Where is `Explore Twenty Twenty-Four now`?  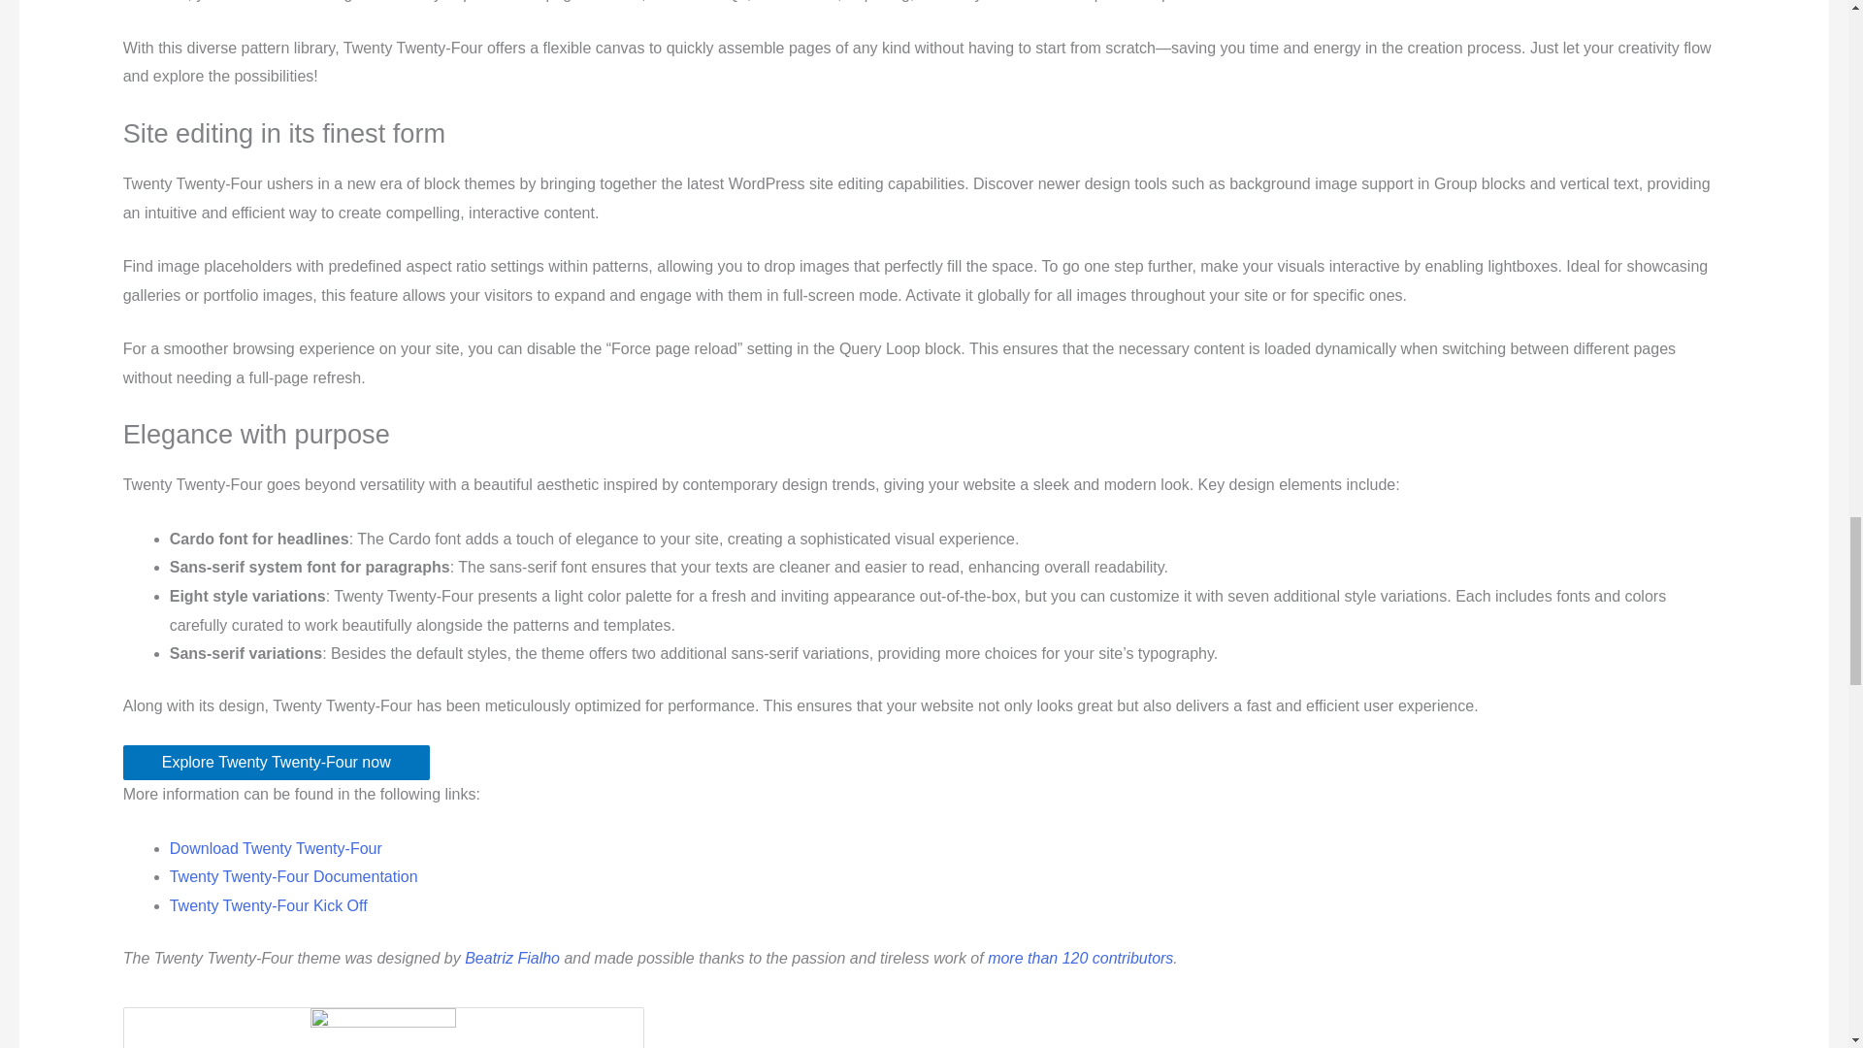
Explore Twenty Twenty-Four now is located at coordinates (276, 762).